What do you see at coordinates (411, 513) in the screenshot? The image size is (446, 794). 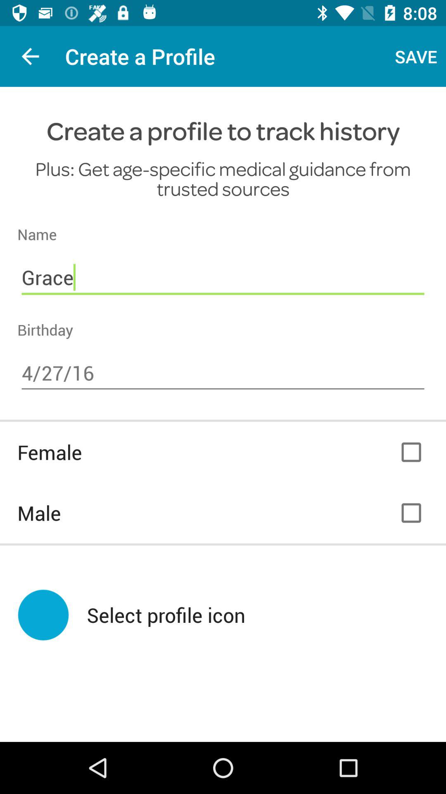 I see `select male` at bounding box center [411, 513].